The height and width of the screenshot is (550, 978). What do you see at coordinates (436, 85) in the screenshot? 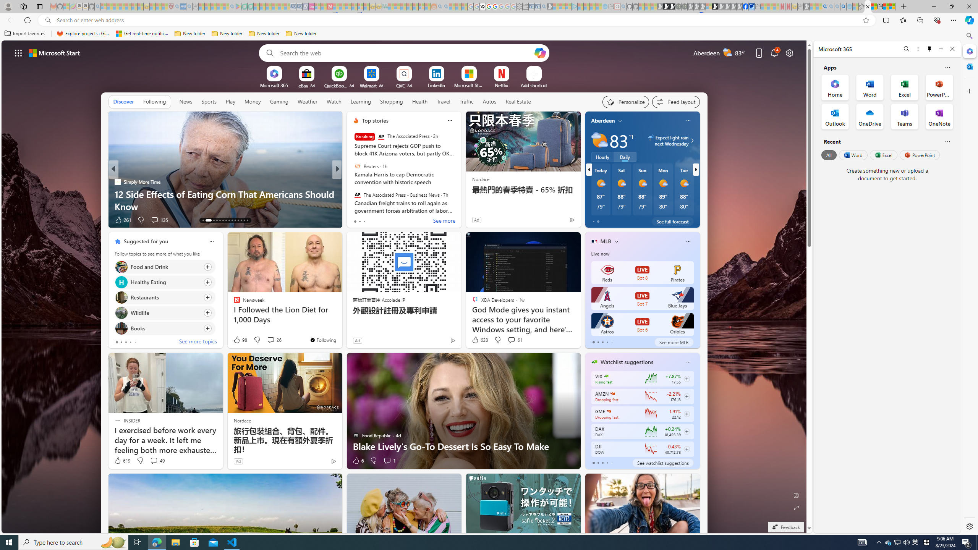
I see `LinkedIn` at bounding box center [436, 85].